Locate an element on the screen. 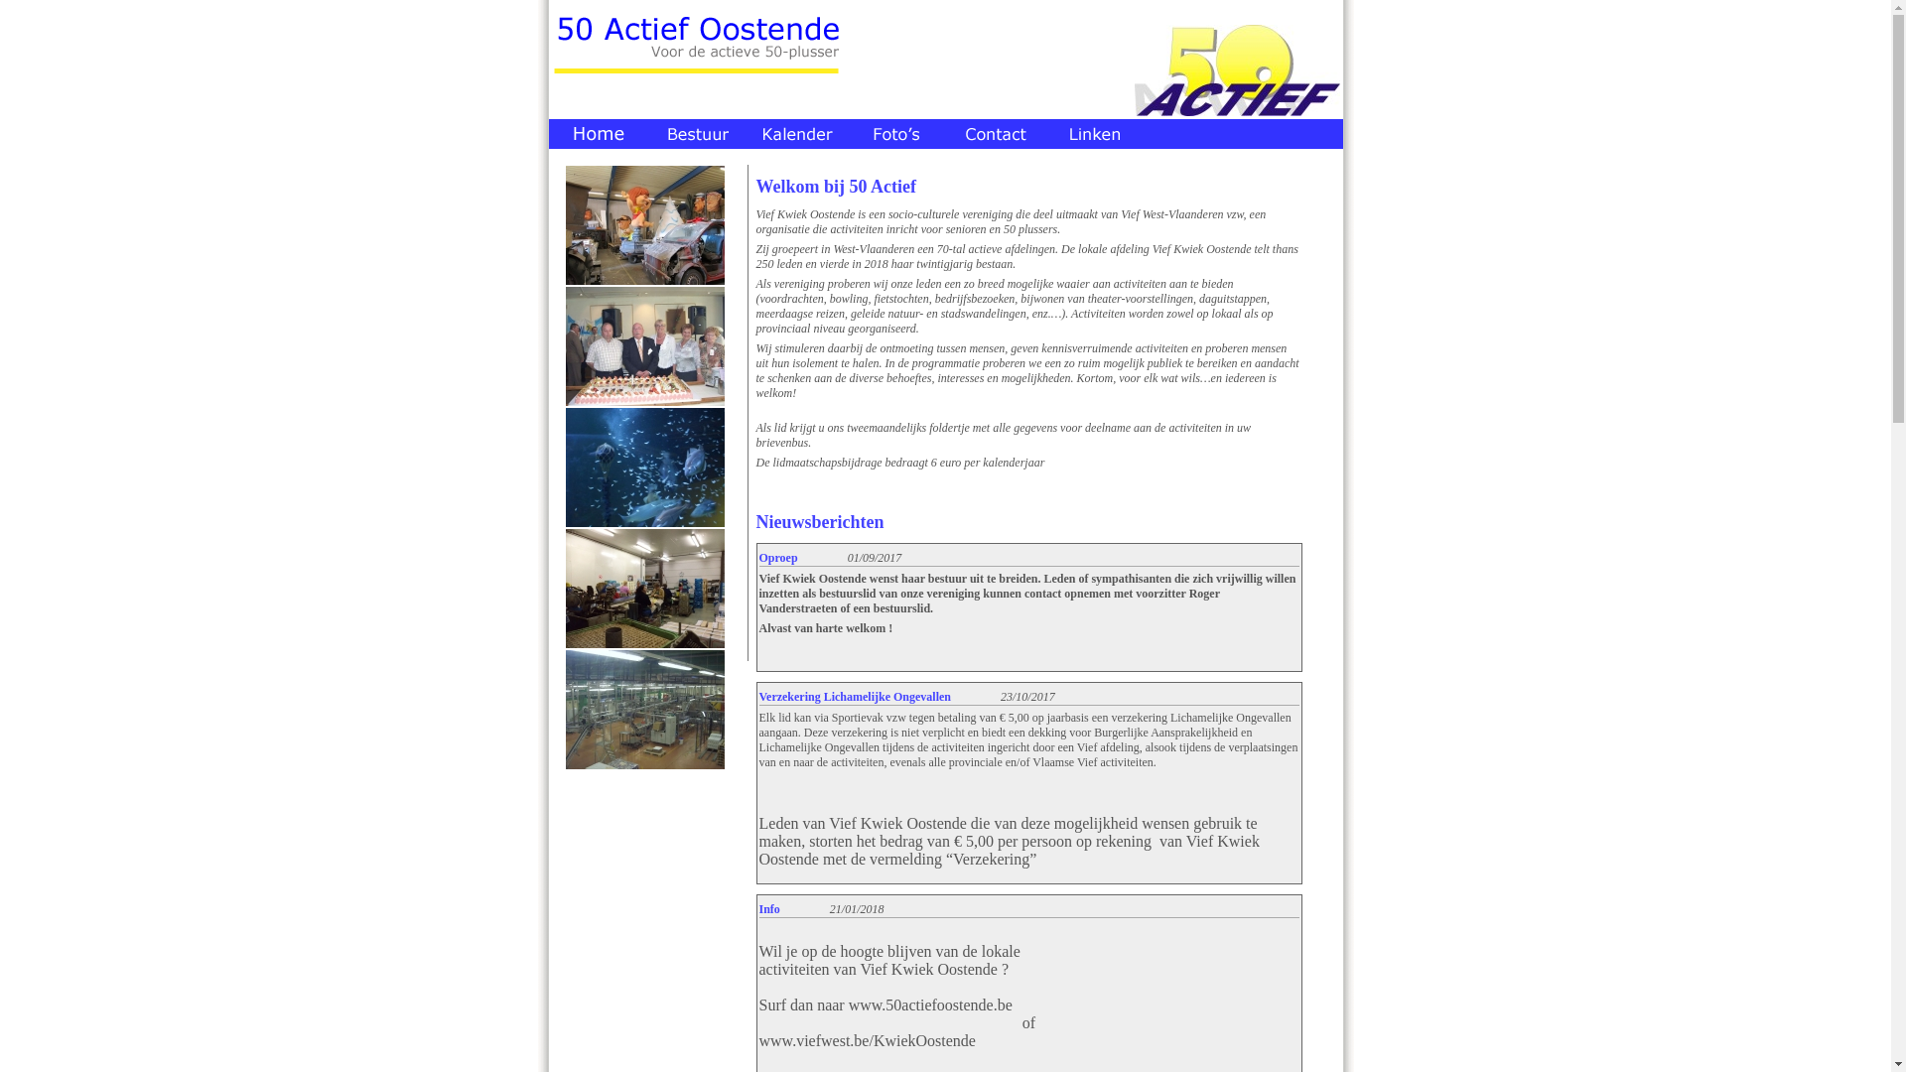 This screenshot has width=1906, height=1072.   is located at coordinates (895, 134).